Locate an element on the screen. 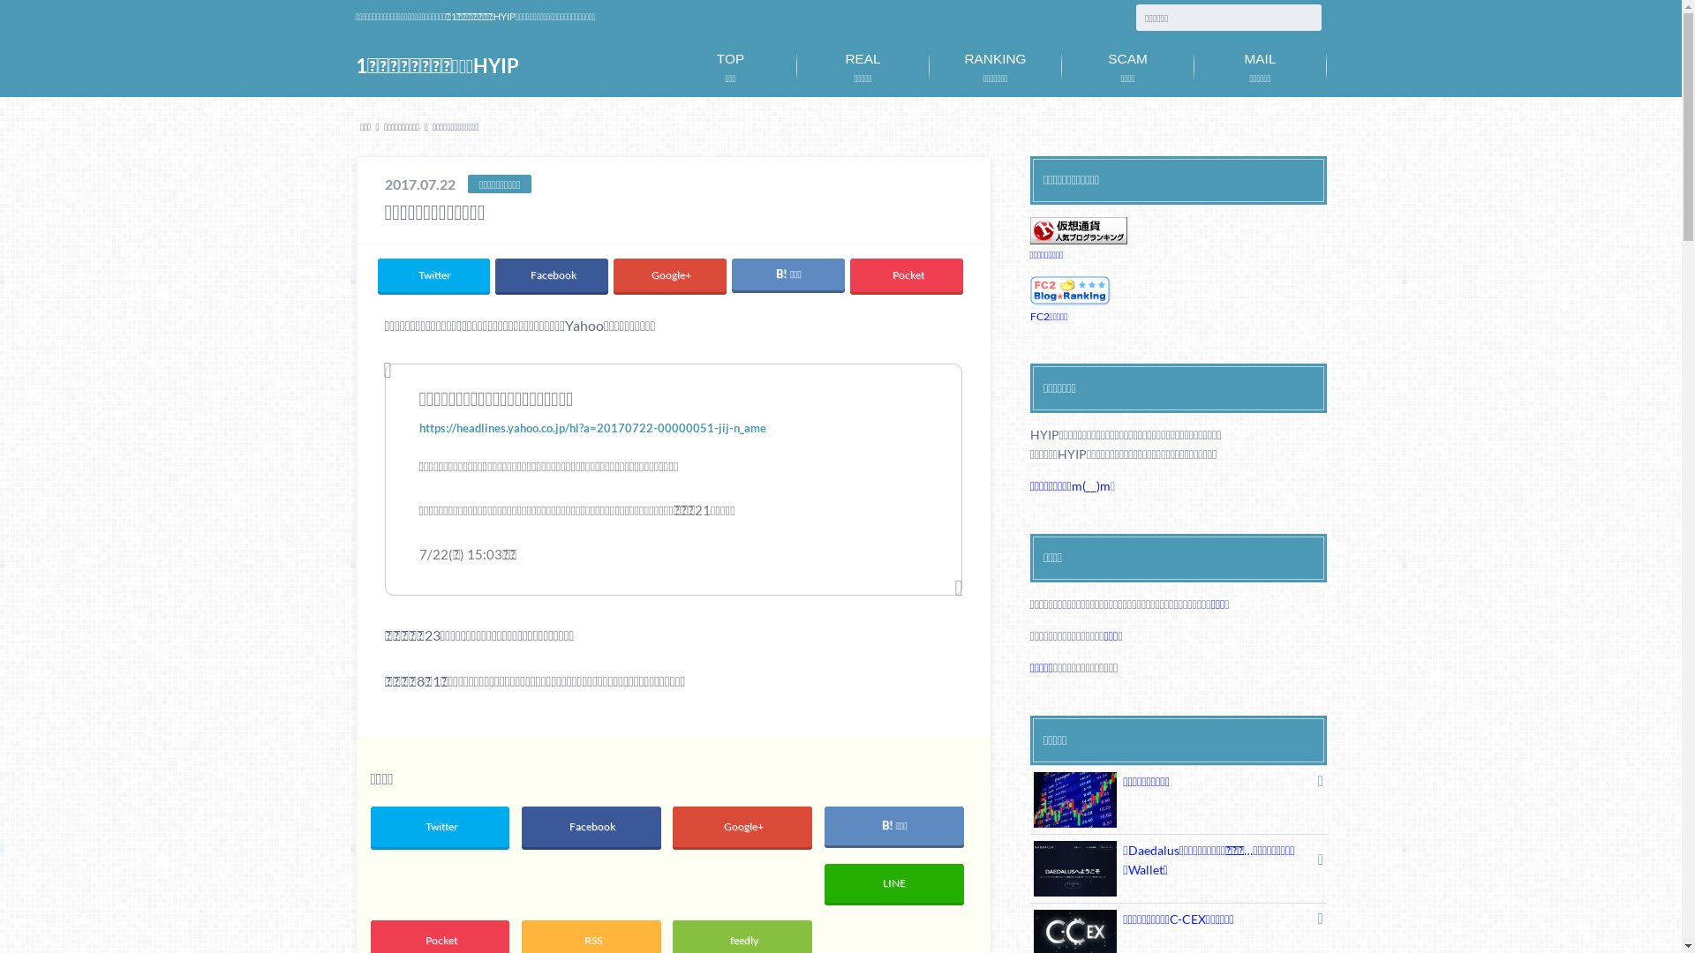 This screenshot has width=1695, height=953. Twitter is located at coordinates (434, 275).